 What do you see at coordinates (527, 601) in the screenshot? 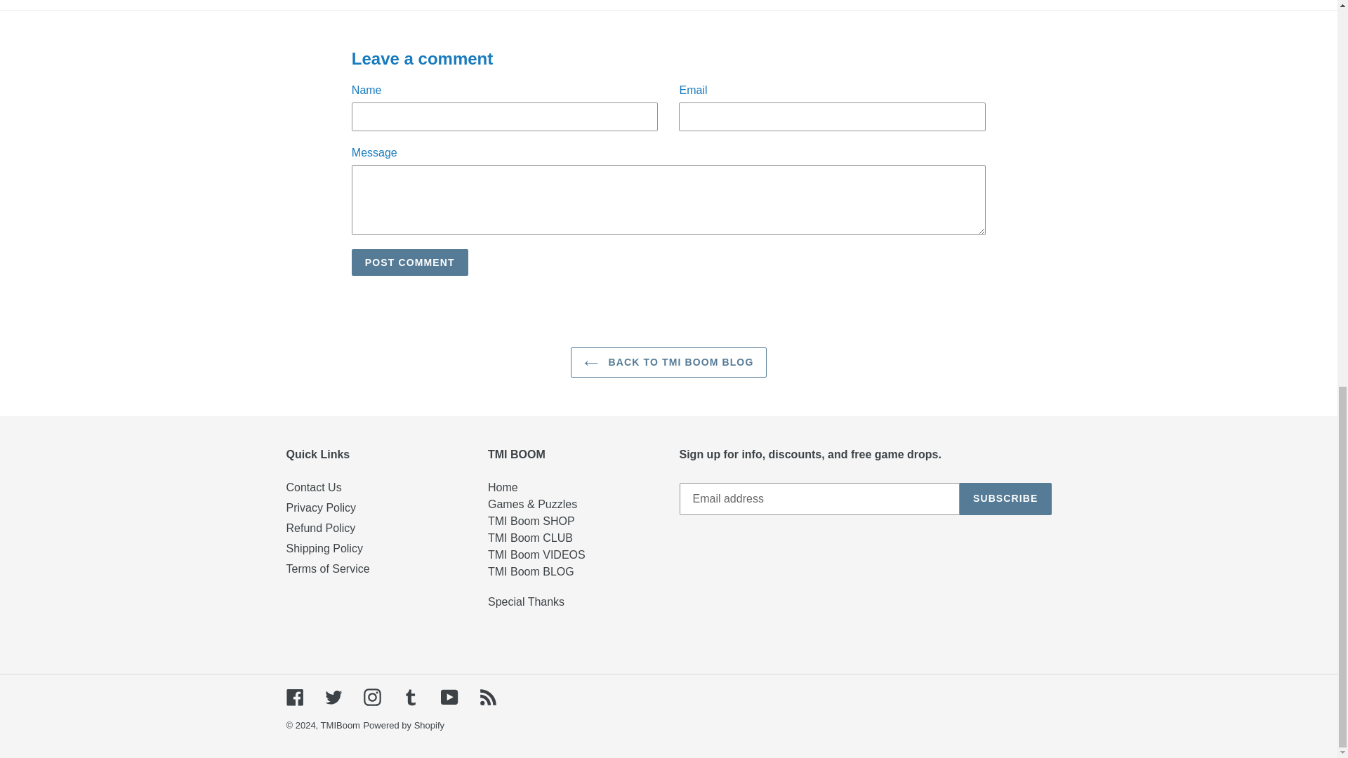
I see `Special Thanks` at bounding box center [527, 601].